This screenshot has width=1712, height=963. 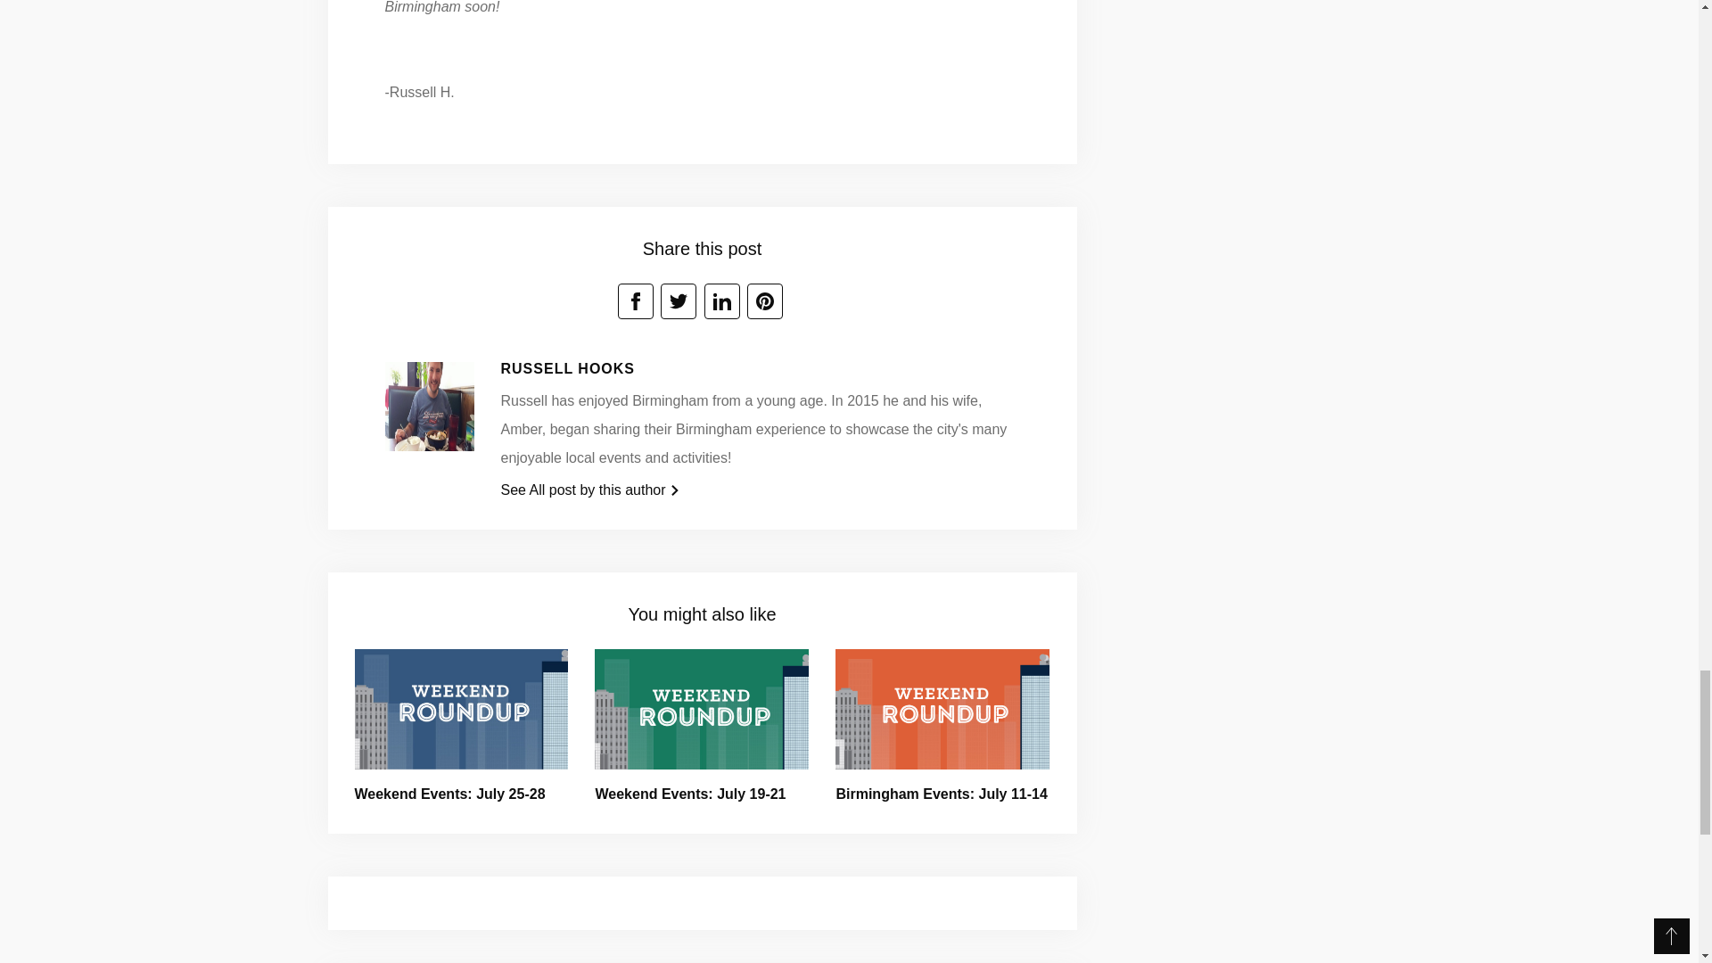 What do you see at coordinates (764, 300) in the screenshot?
I see `Share on Pinterest` at bounding box center [764, 300].